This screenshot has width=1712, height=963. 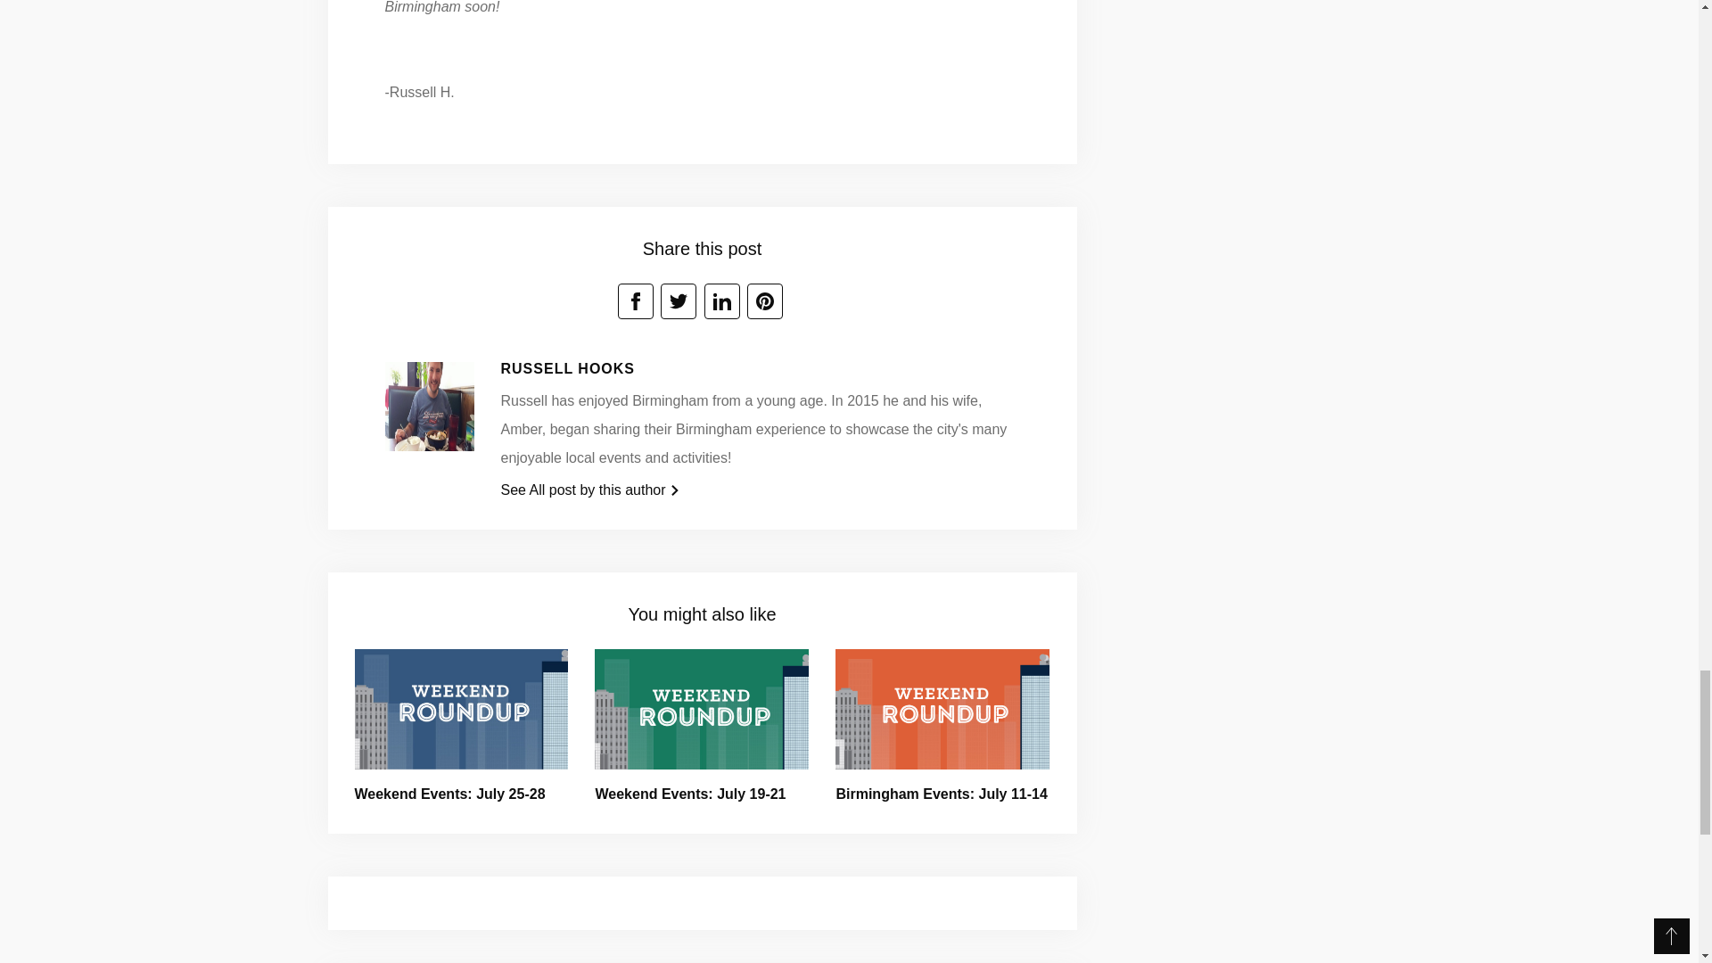 What do you see at coordinates (764, 300) in the screenshot?
I see `Share on Pinterest` at bounding box center [764, 300].